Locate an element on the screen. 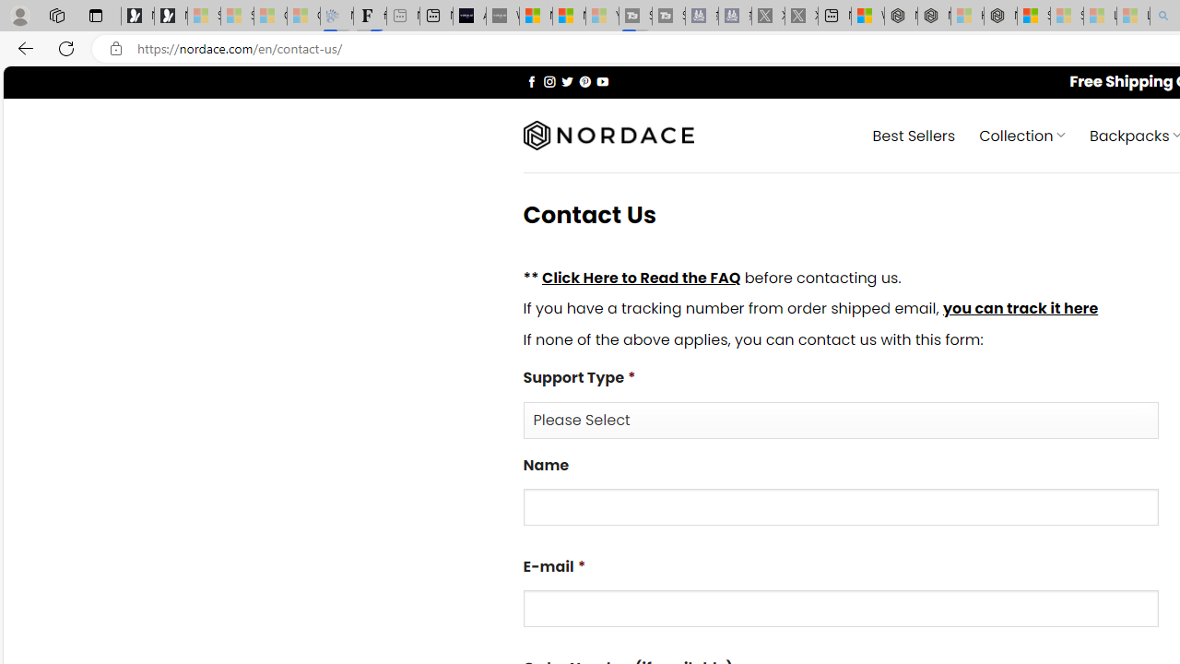 This screenshot has width=1180, height=664. AI Voice Changer for PC and Mac - Voice.ai is located at coordinates (469, 17).